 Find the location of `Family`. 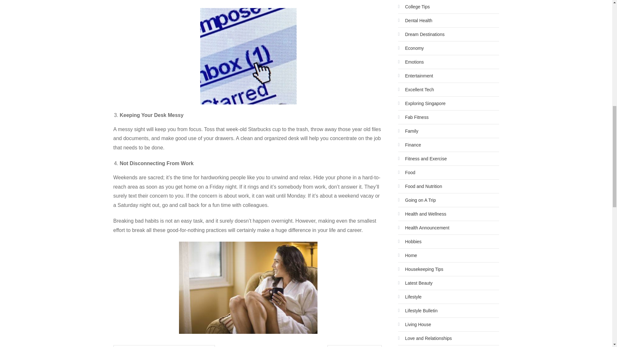

Family is located at coordinates (408, 131).